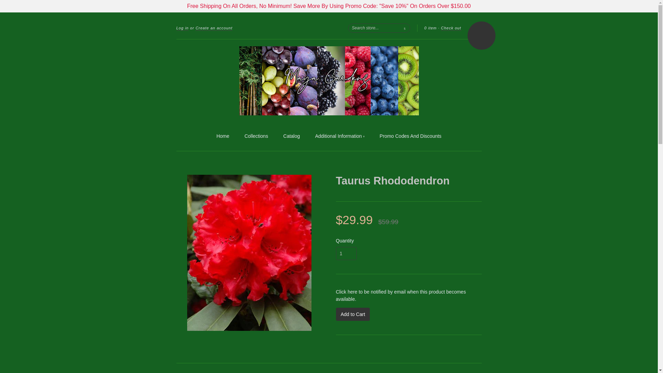  I want to click on Additional Information, so click(339, 137).